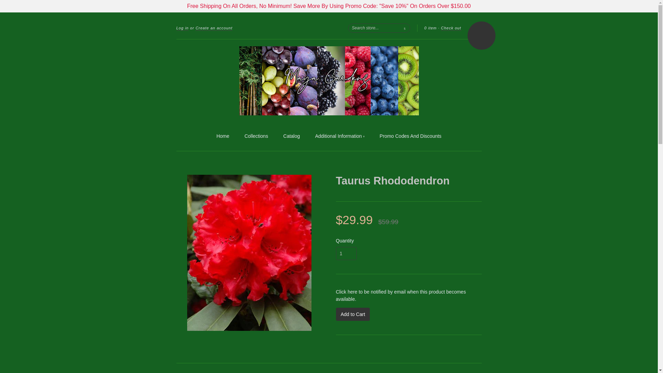  I want to click on Additional Information, so click(339, 137).